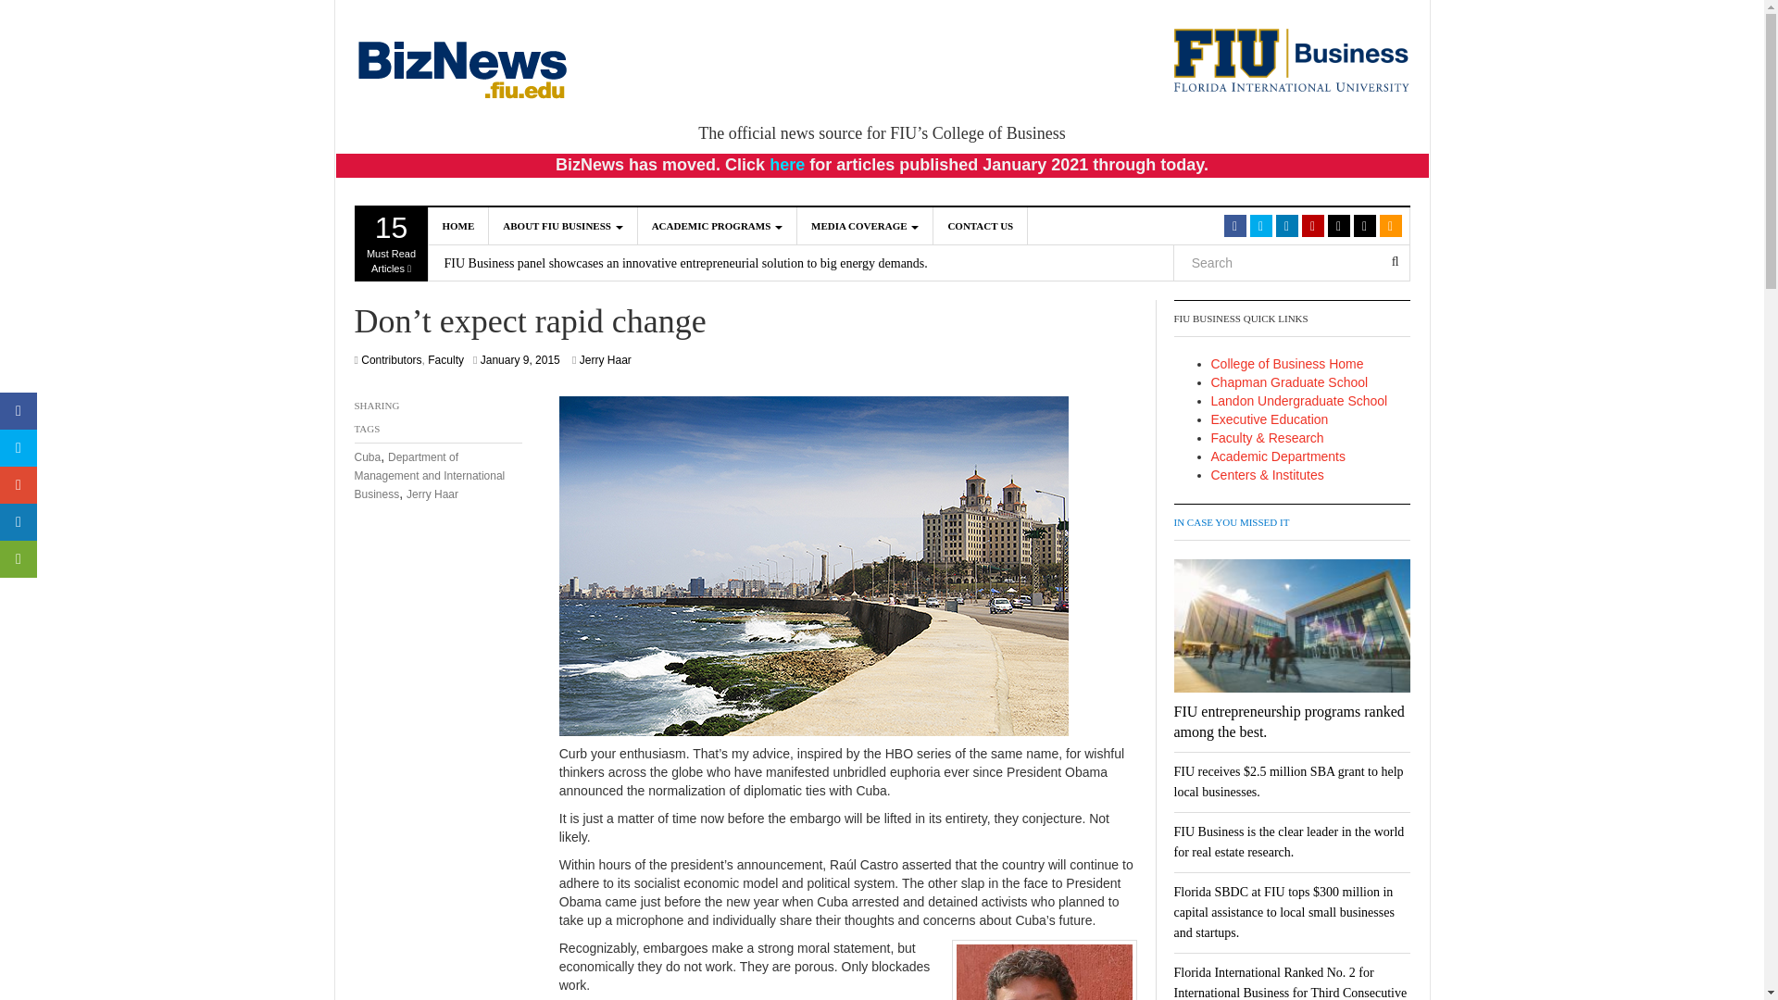 The width and height of the screenshot is (1778, 1000). What do you see at coordinates (717, 225) in the screenshot?
I see `MEDIA COVERAGE` at bounding box center [717, 225].